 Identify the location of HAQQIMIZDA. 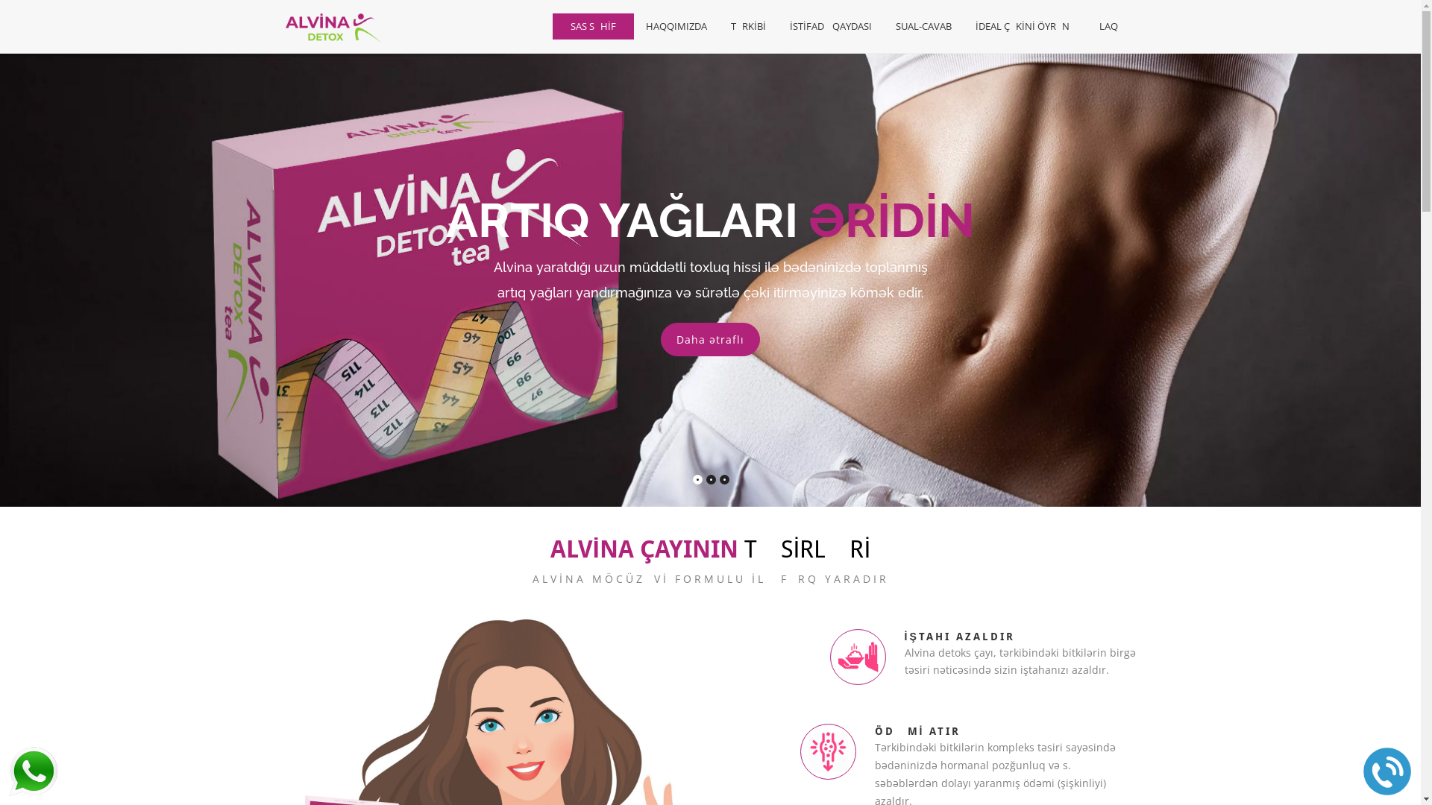
(676, 27).